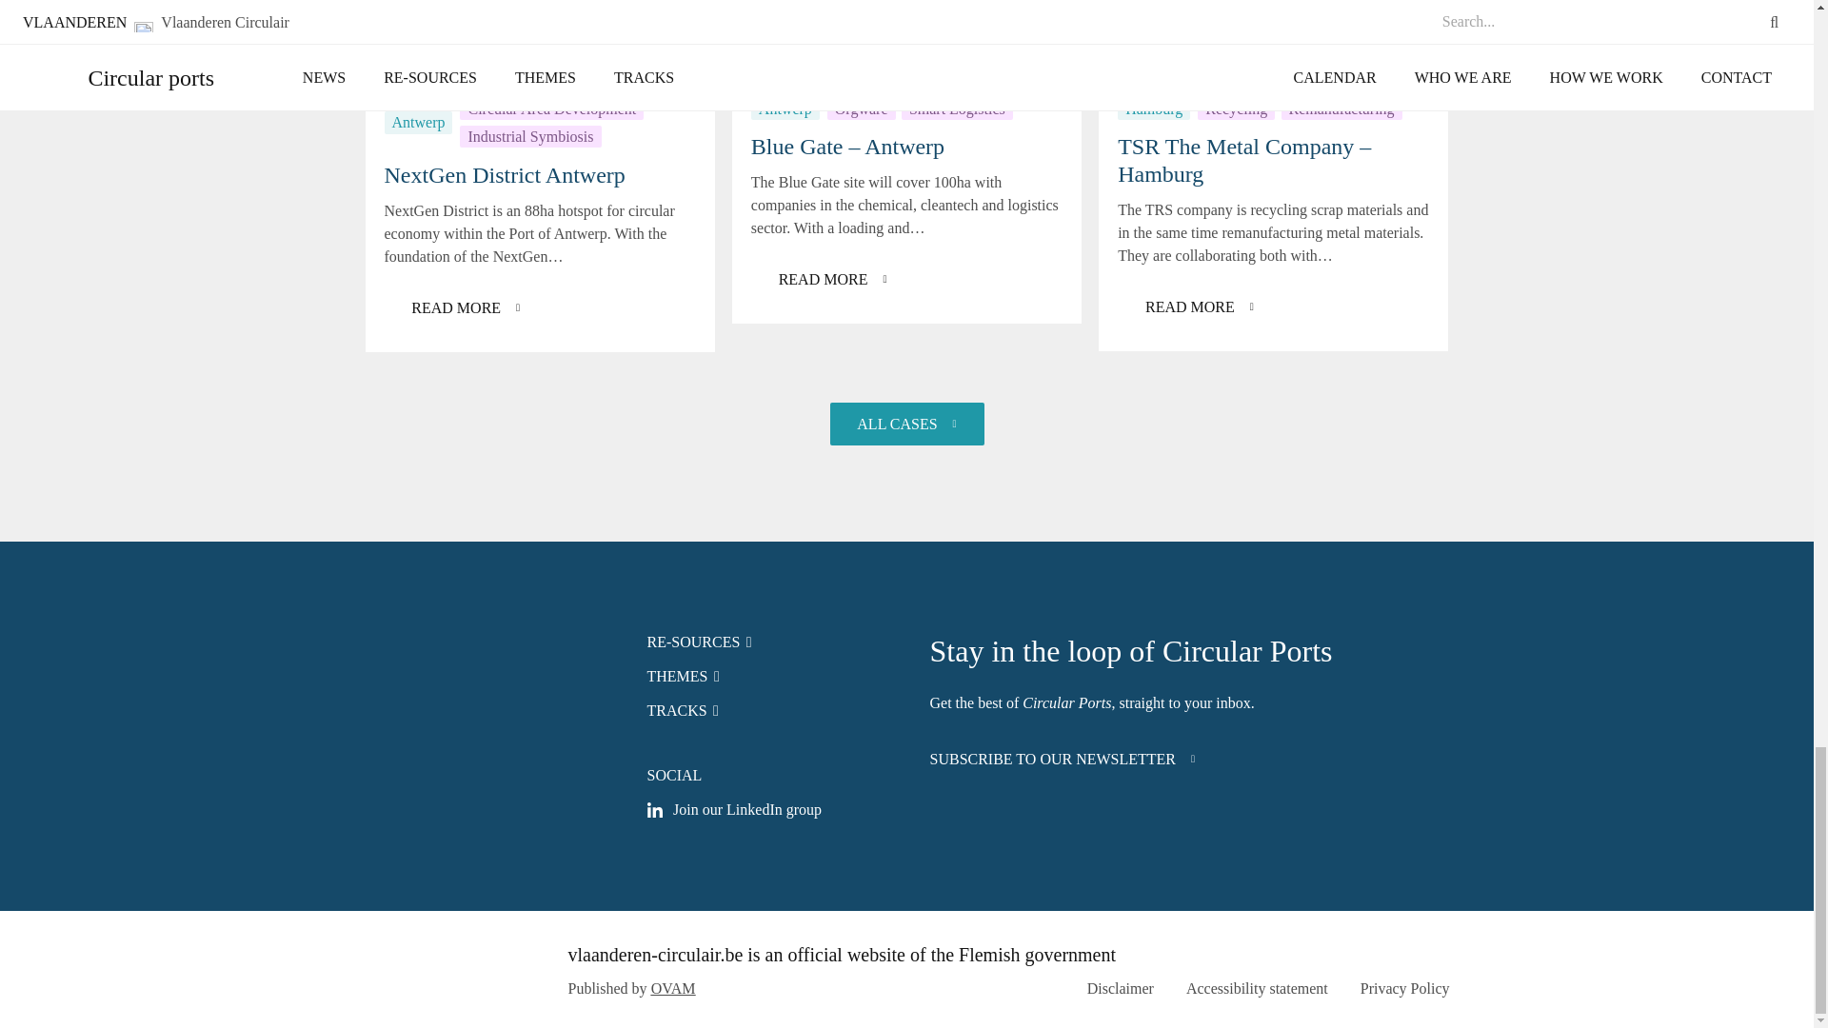 This screenshot has width=1828, height=1028. Describe the element at coordinates (530, 136) in the screenshot. I see `Industrial Symbiosis` at that location.